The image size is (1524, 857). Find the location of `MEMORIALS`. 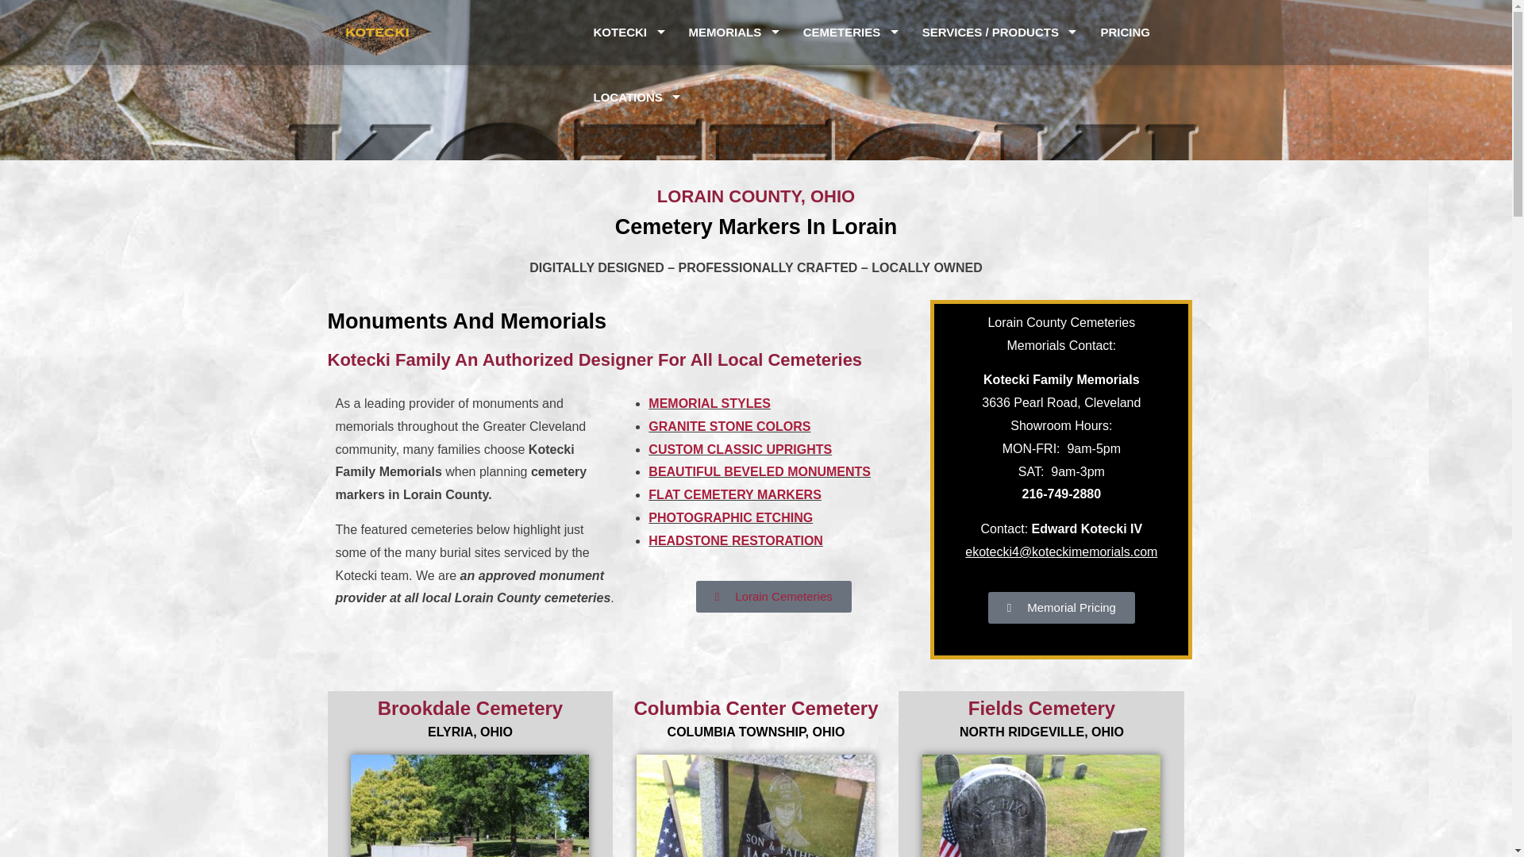

MEMORIALS is located at coordinates (733, 33).